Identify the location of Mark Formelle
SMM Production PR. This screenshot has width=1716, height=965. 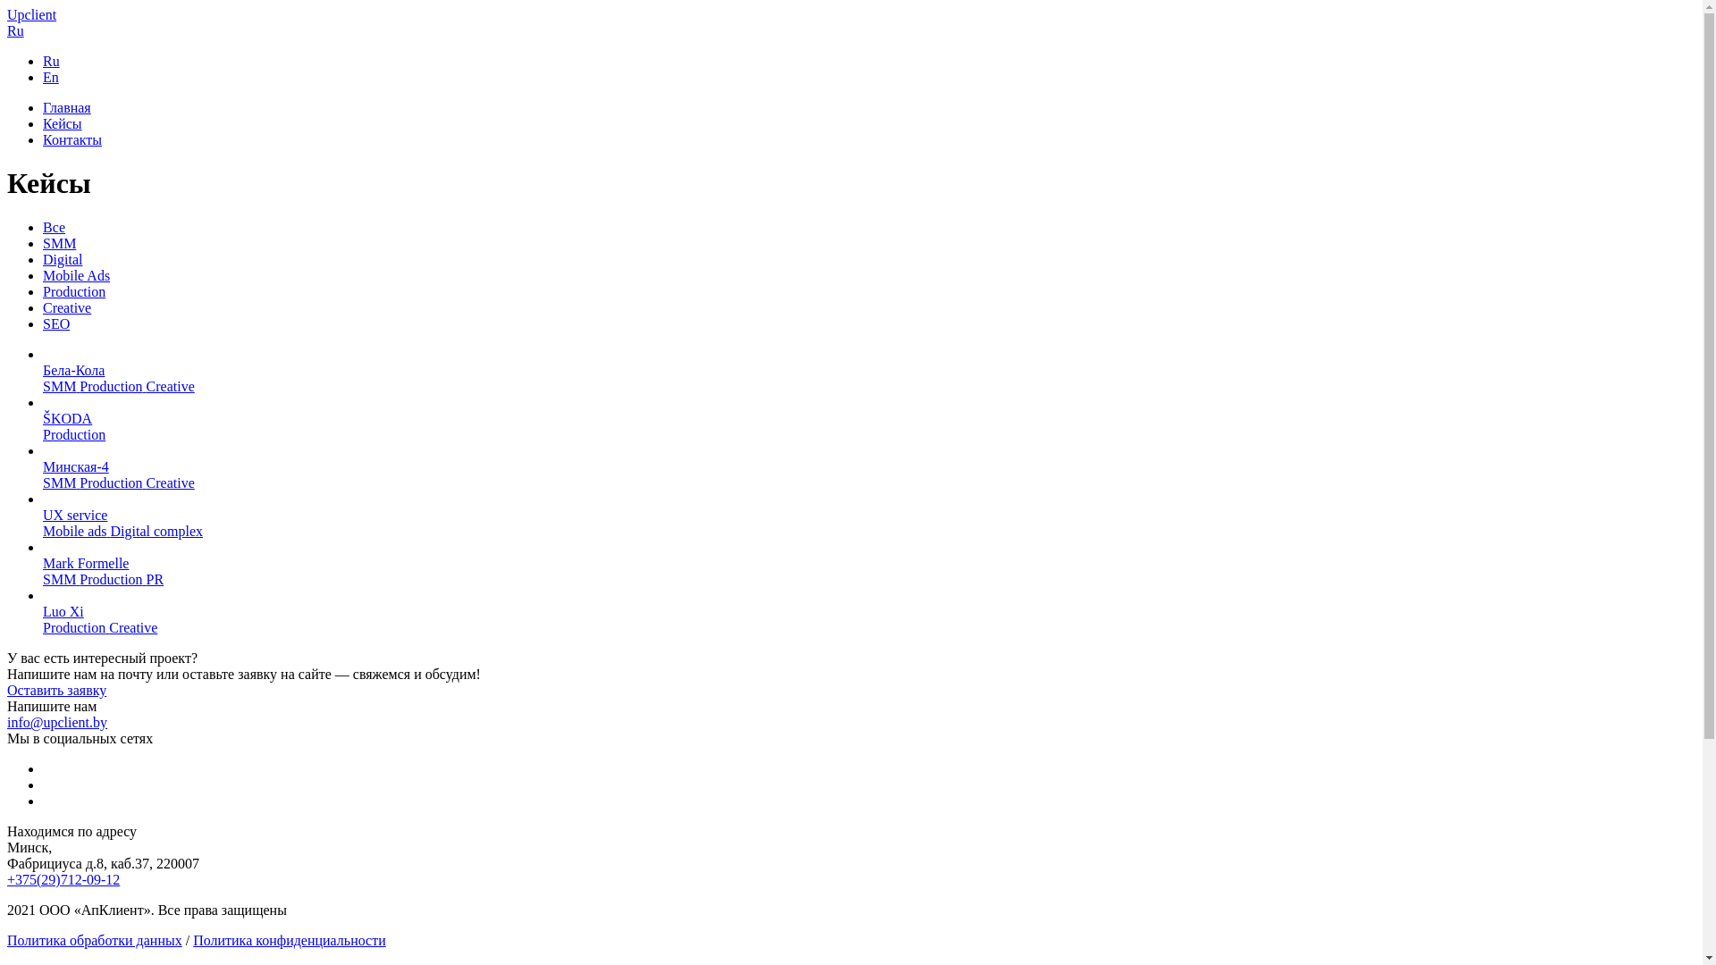
(869, 564).